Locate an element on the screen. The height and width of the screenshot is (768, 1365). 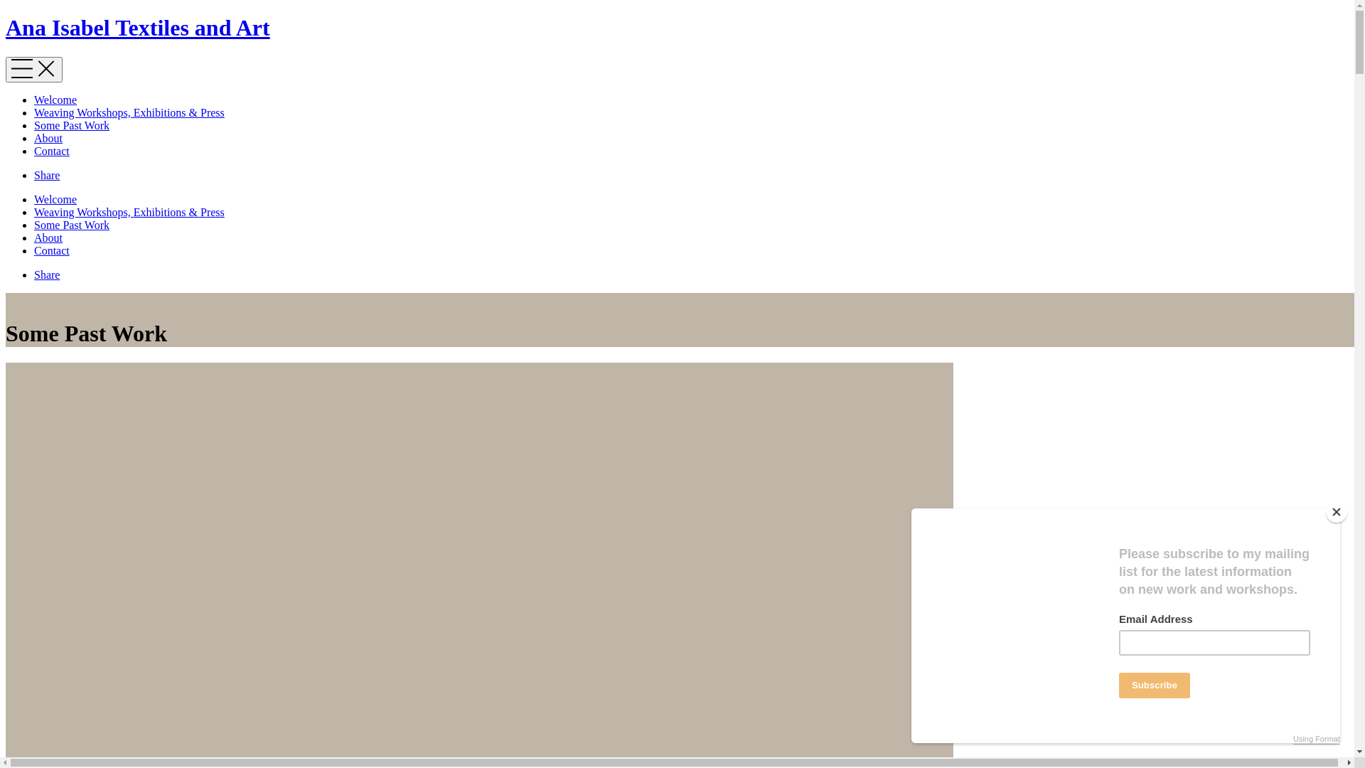
Welcome is located at coordinates (55, 100).